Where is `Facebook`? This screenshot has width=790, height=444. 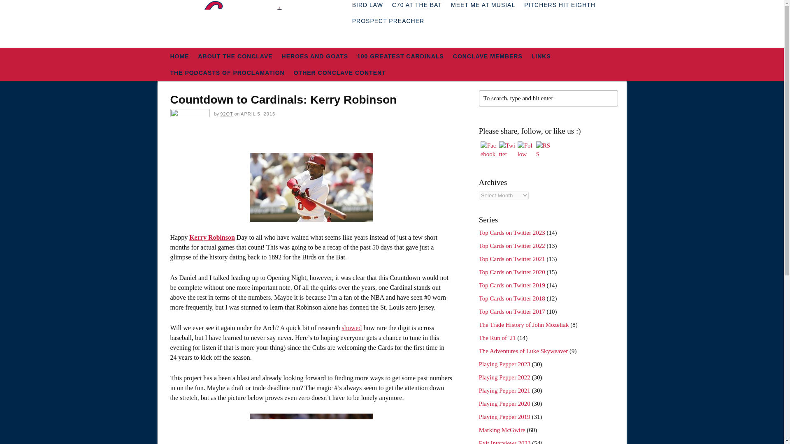
Facebook is located at coordinates (488, 150).